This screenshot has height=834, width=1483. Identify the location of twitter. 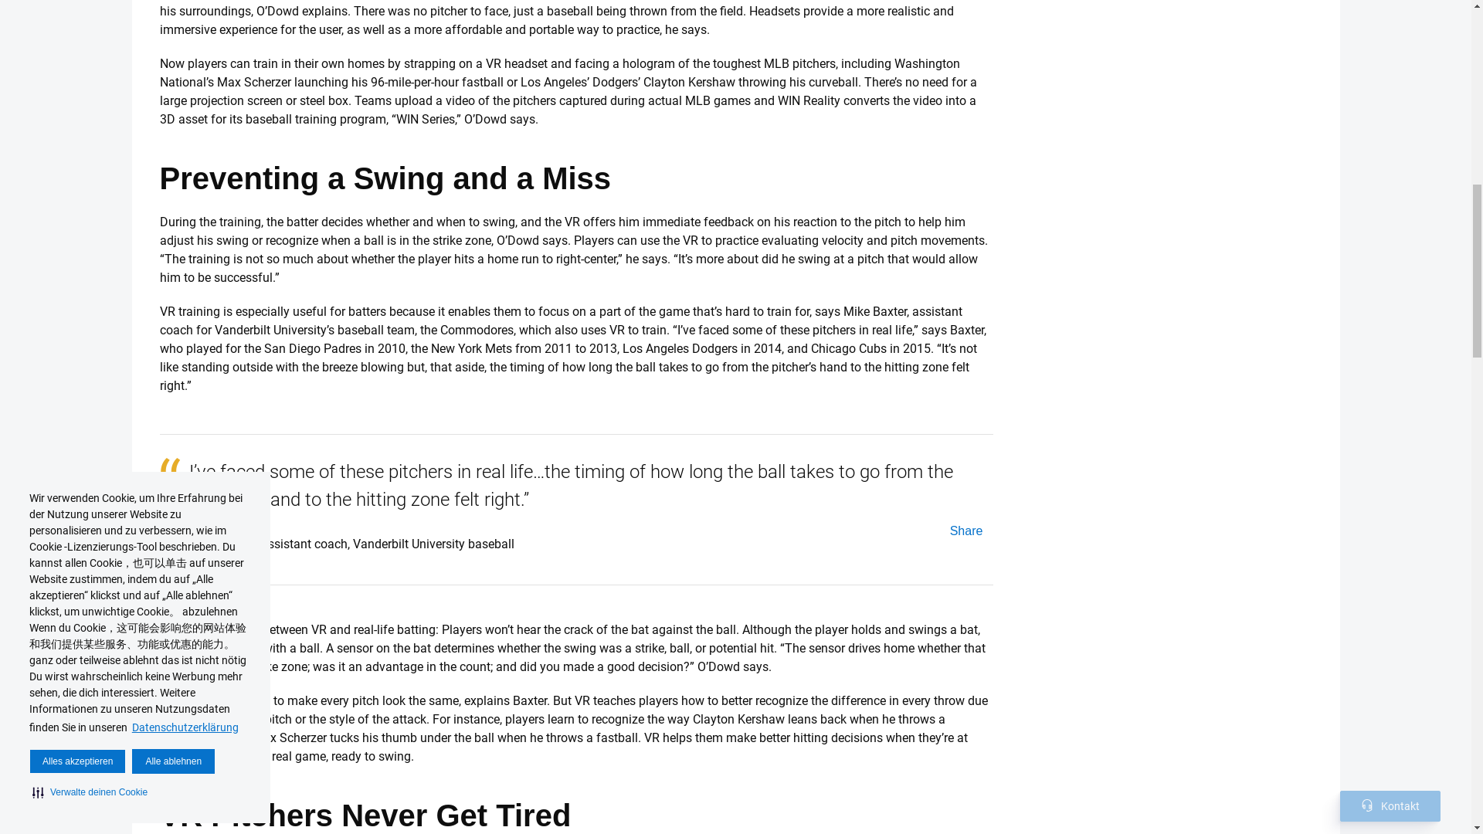
(965, 531).